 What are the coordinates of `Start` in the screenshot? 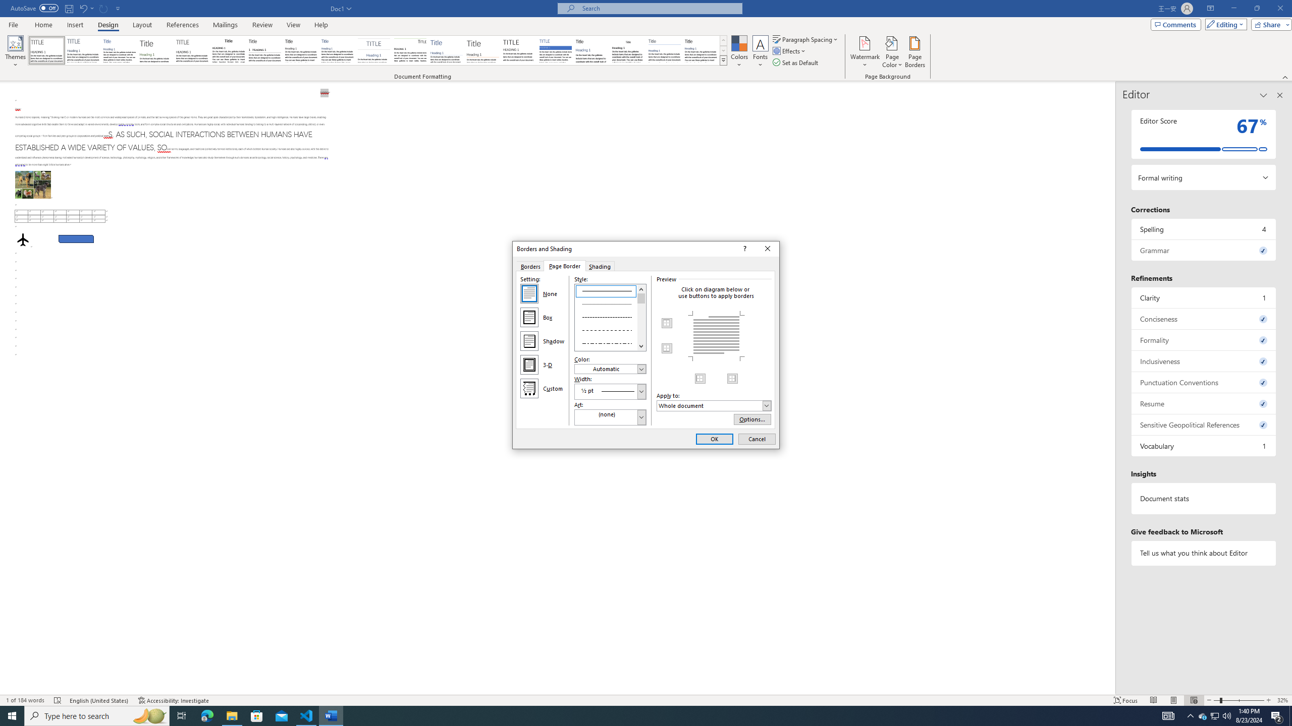 It's located at (12, 716).